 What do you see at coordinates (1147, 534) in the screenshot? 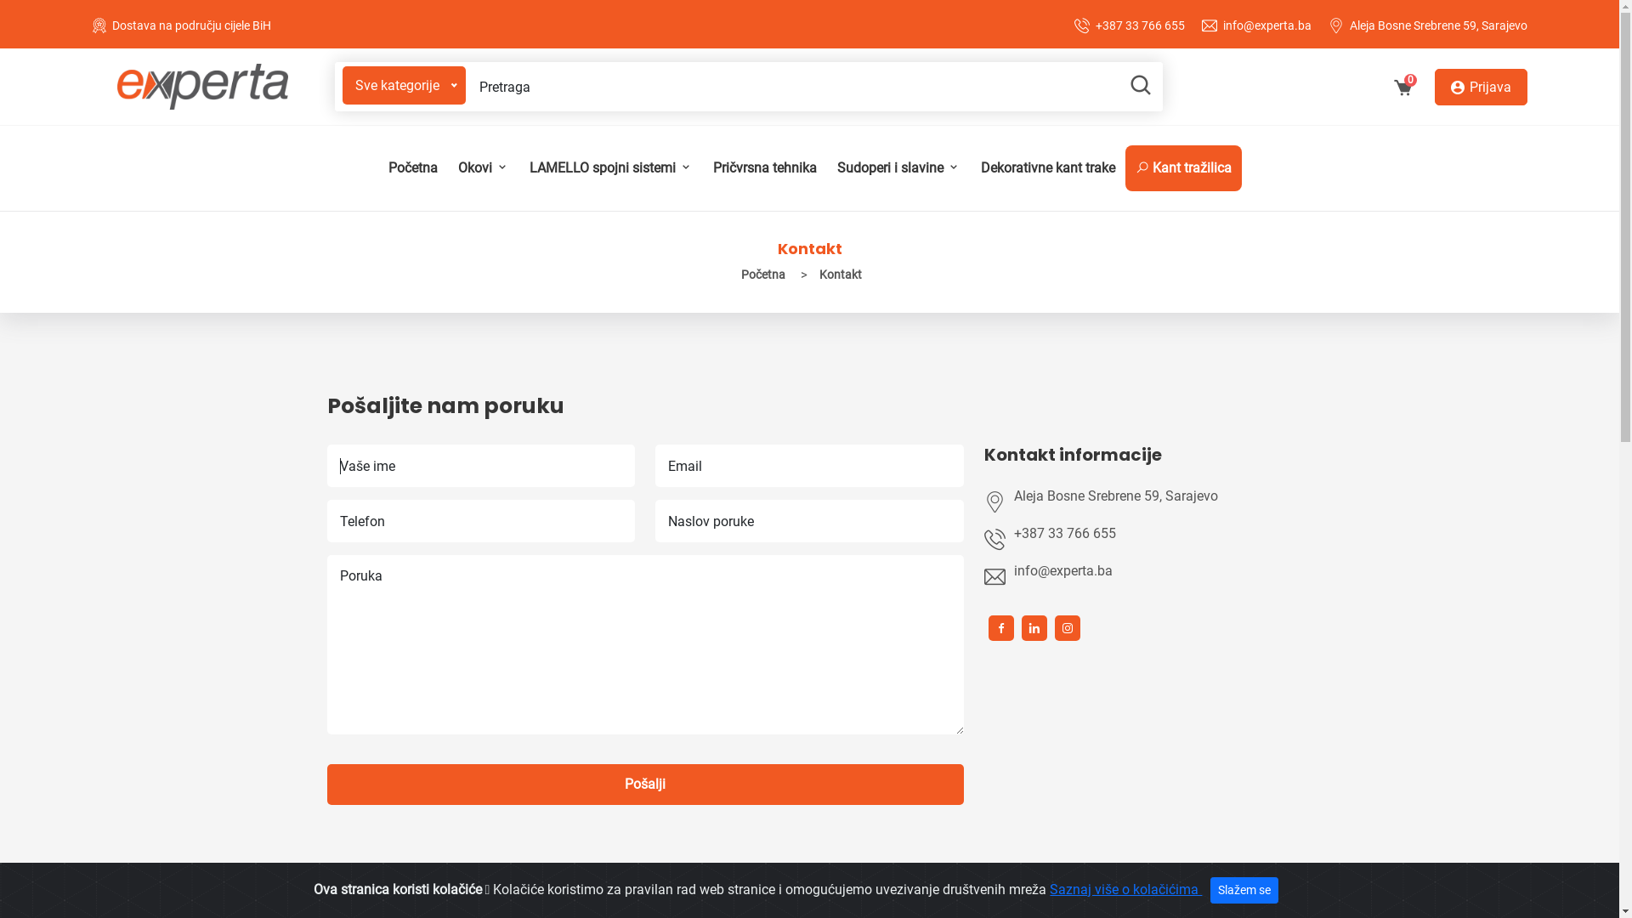
I see `+387 33 766 655` at bounding box center [1147, 534].